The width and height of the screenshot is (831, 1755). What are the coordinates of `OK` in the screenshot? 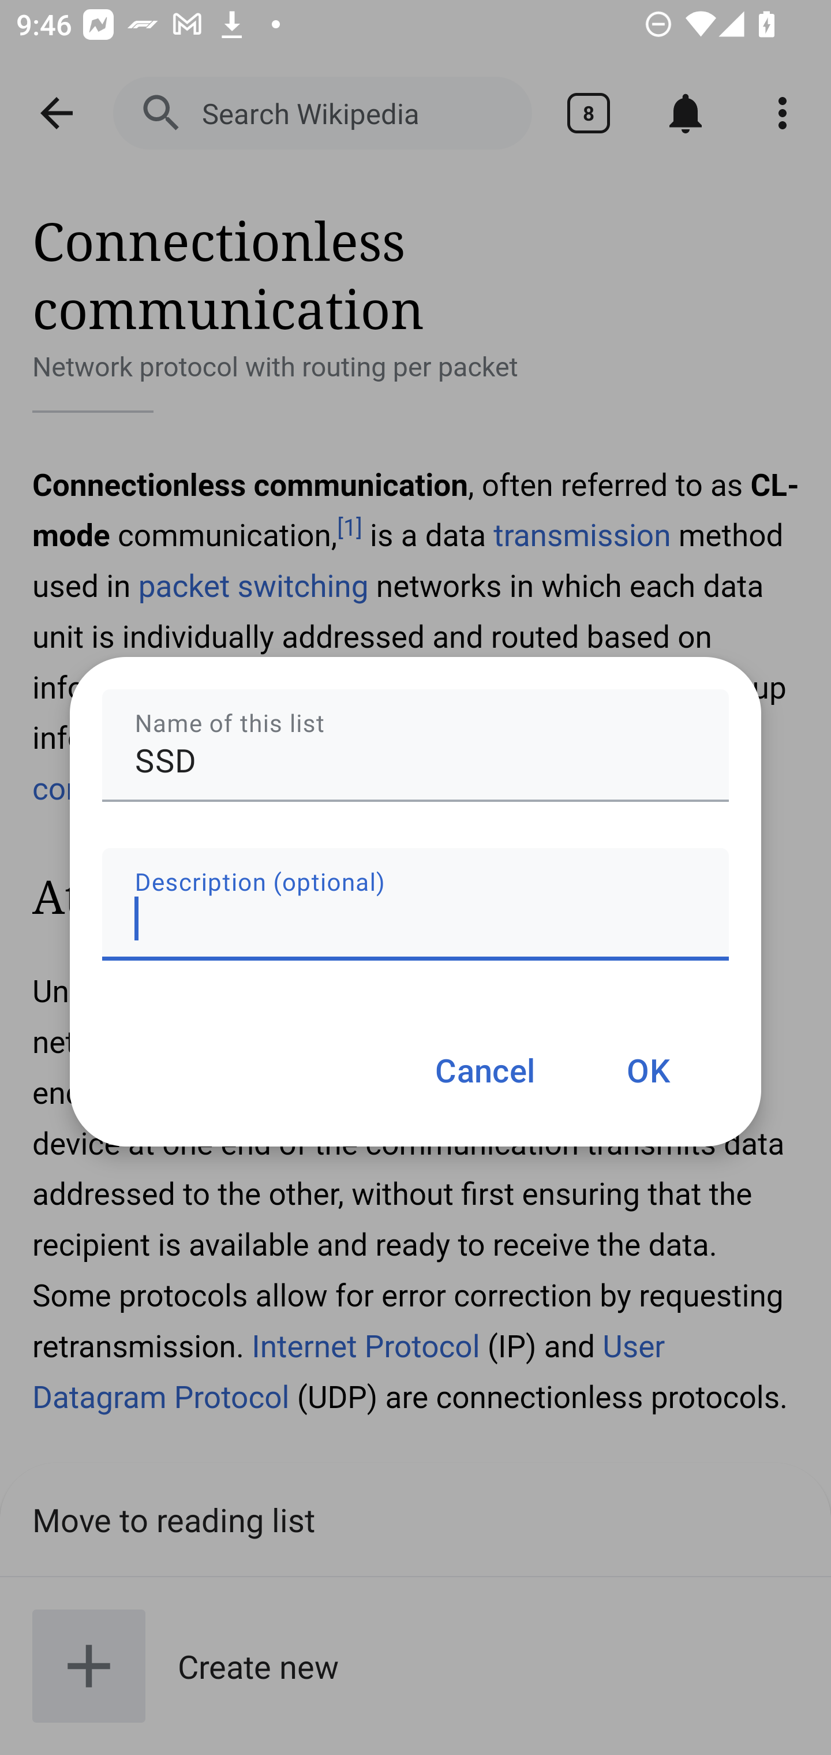 It's located at (647, 1069).